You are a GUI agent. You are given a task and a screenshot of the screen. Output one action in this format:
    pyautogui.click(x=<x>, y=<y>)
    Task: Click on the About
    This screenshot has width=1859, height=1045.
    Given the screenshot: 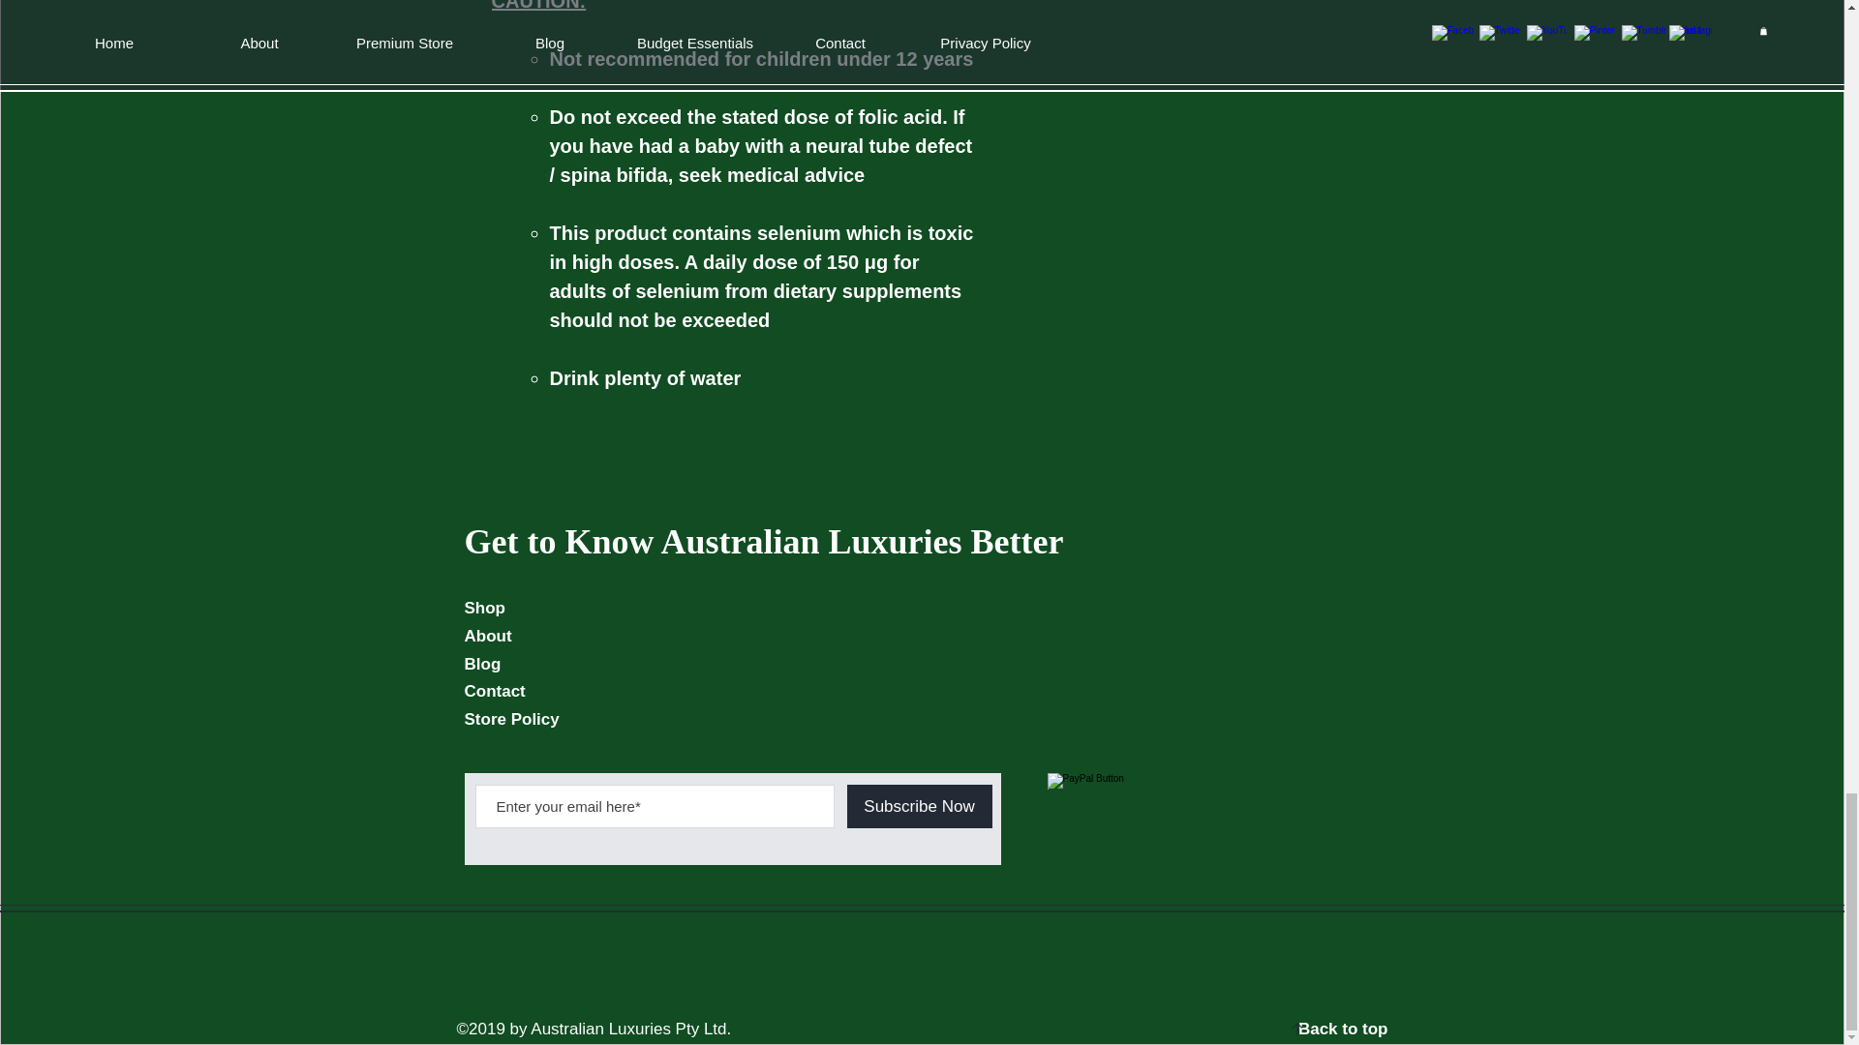 What is the action you would take?
    pyautogui.click(x=488, y=637)
    